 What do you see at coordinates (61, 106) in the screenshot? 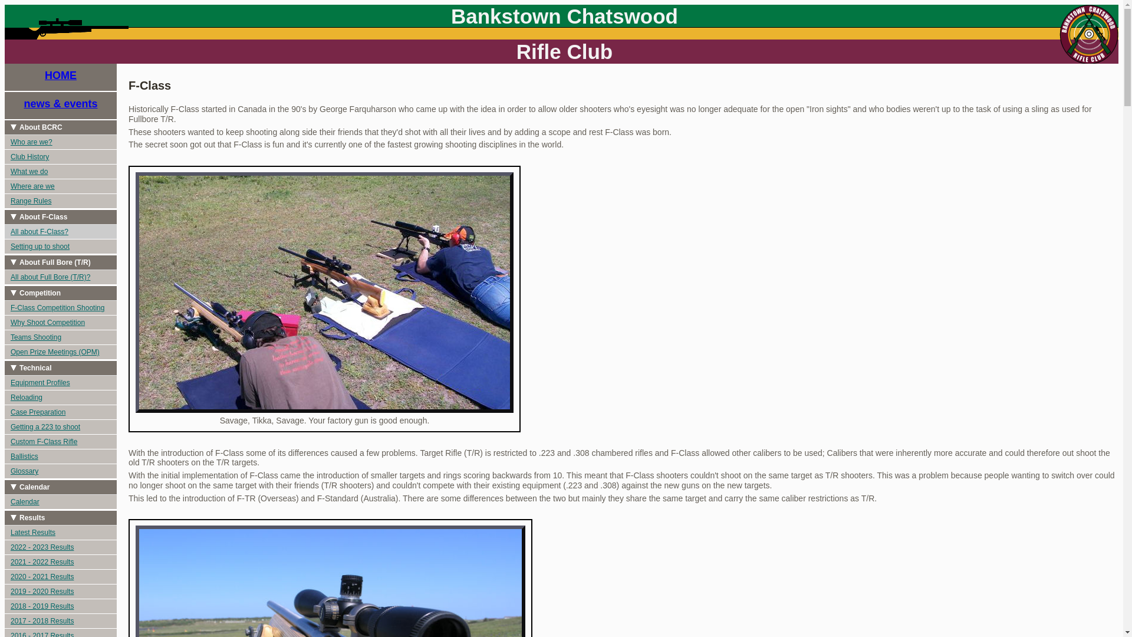
I see `news & events` at bounding box center [61, 106].